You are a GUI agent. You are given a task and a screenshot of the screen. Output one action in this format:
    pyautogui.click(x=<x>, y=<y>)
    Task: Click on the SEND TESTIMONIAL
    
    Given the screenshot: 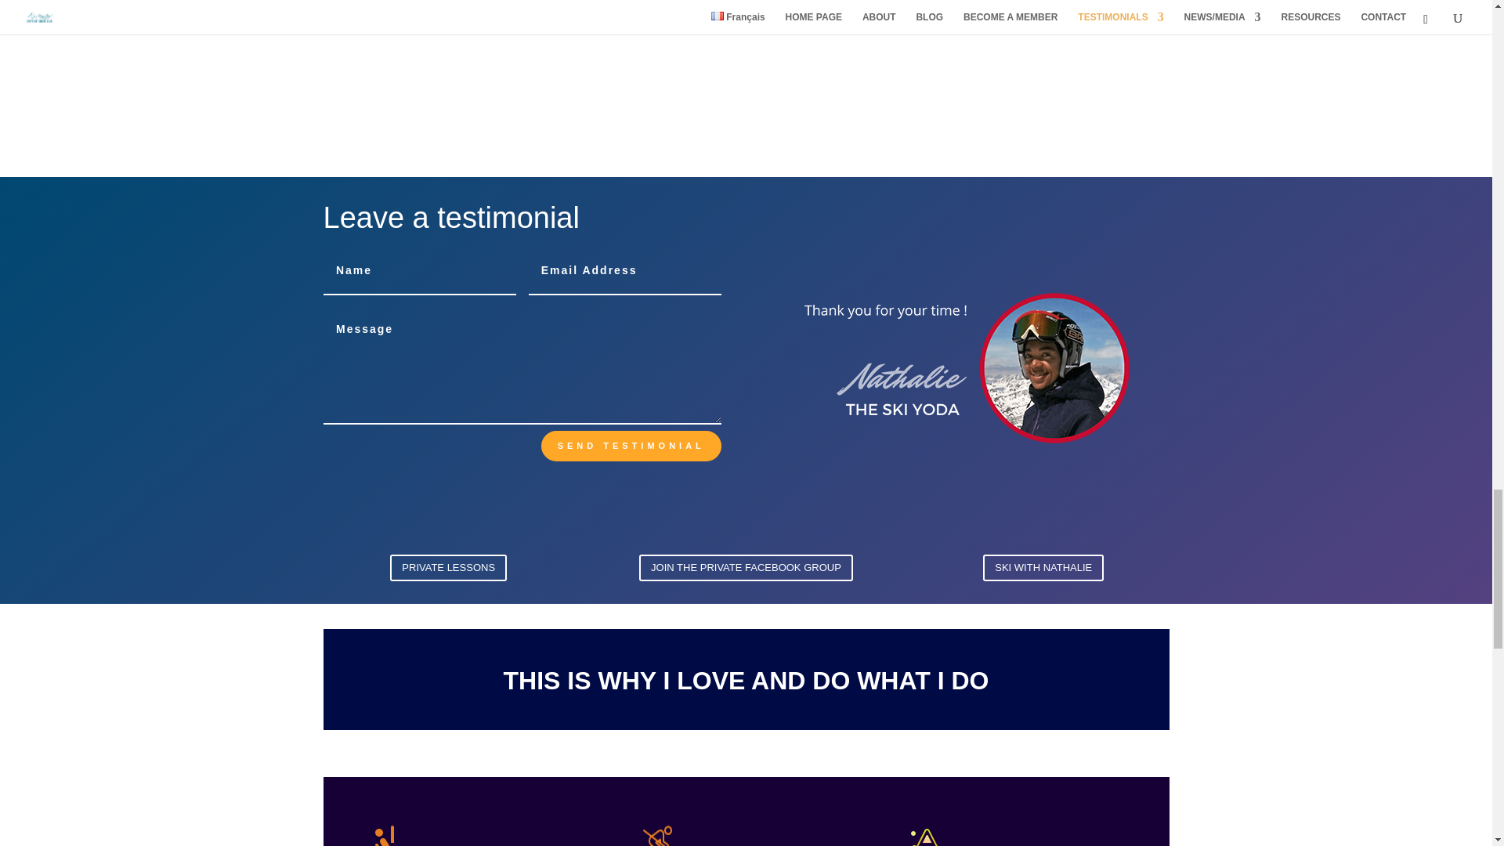 What is the action you would take?
    pyautogui.click(x=631, y=445)
    